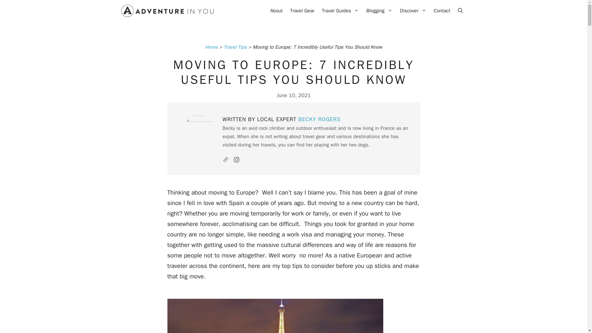 The image size is (592, 333). I want to click on About Adventure In You, so click(277, 10).